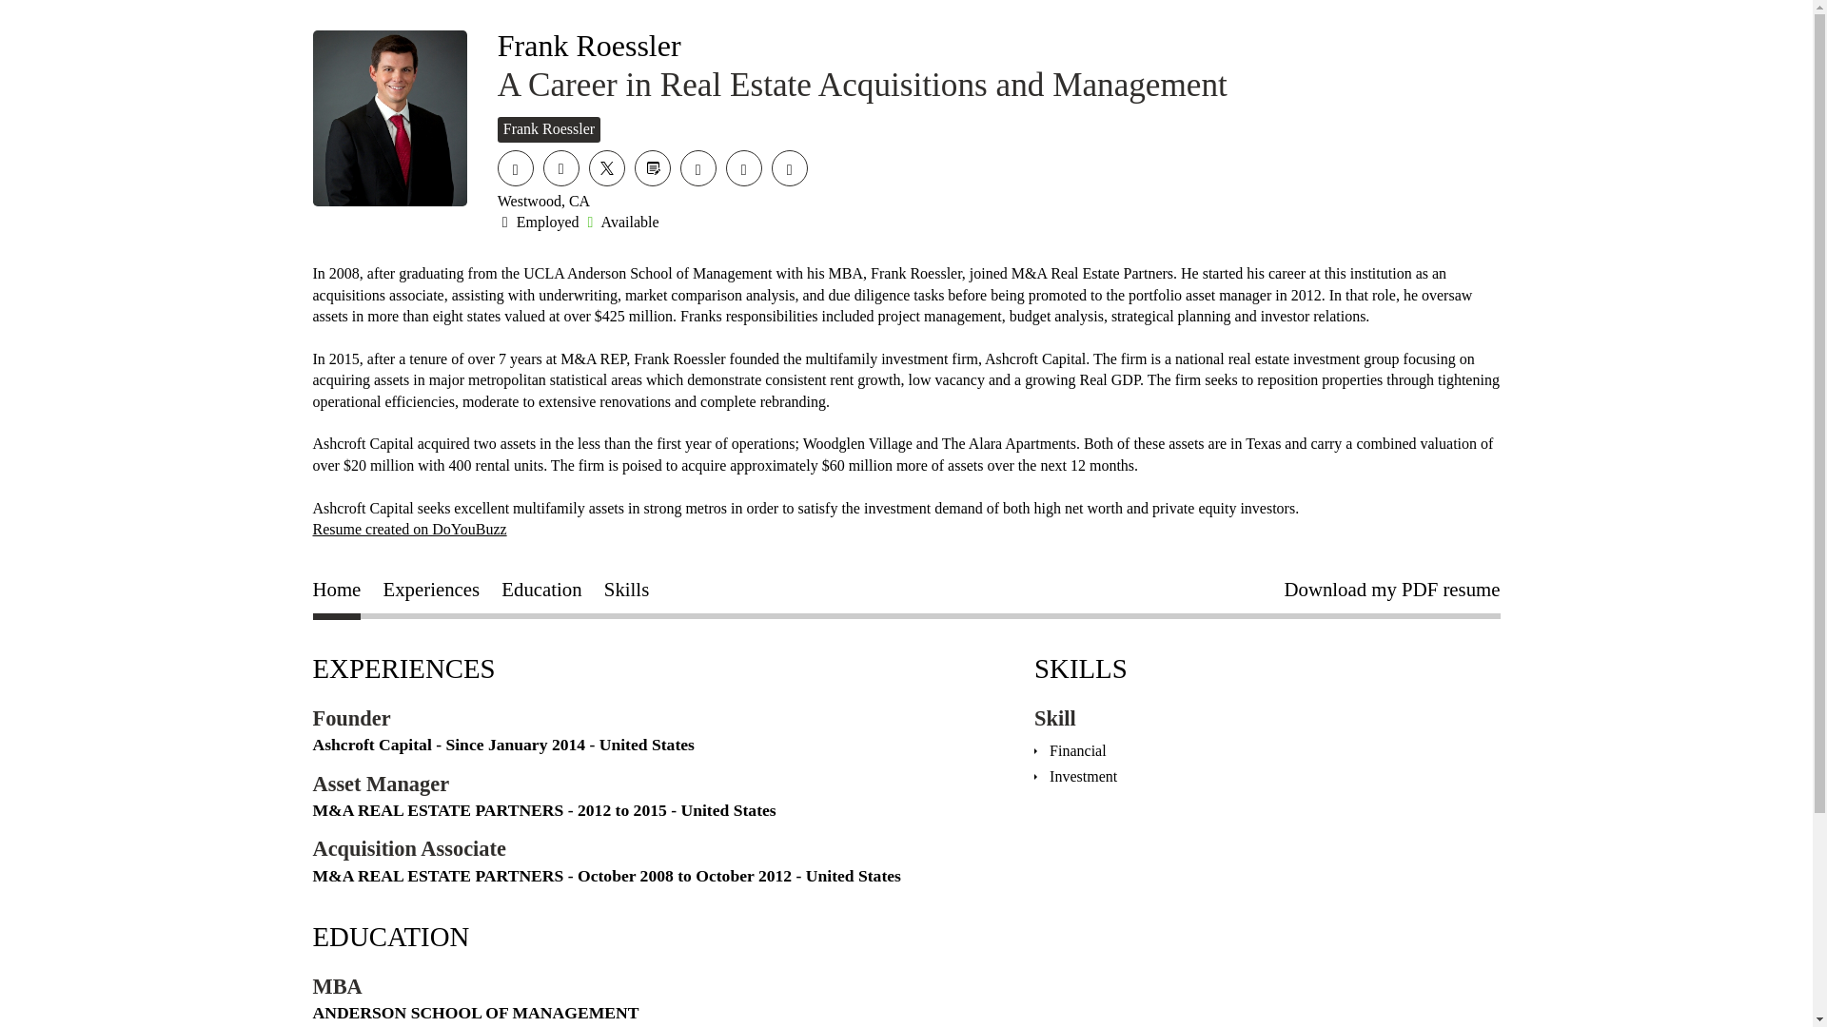  Describe the element at coordinates (1391, 593) in the screenshot. I see `Download my PDF resume` at that location.